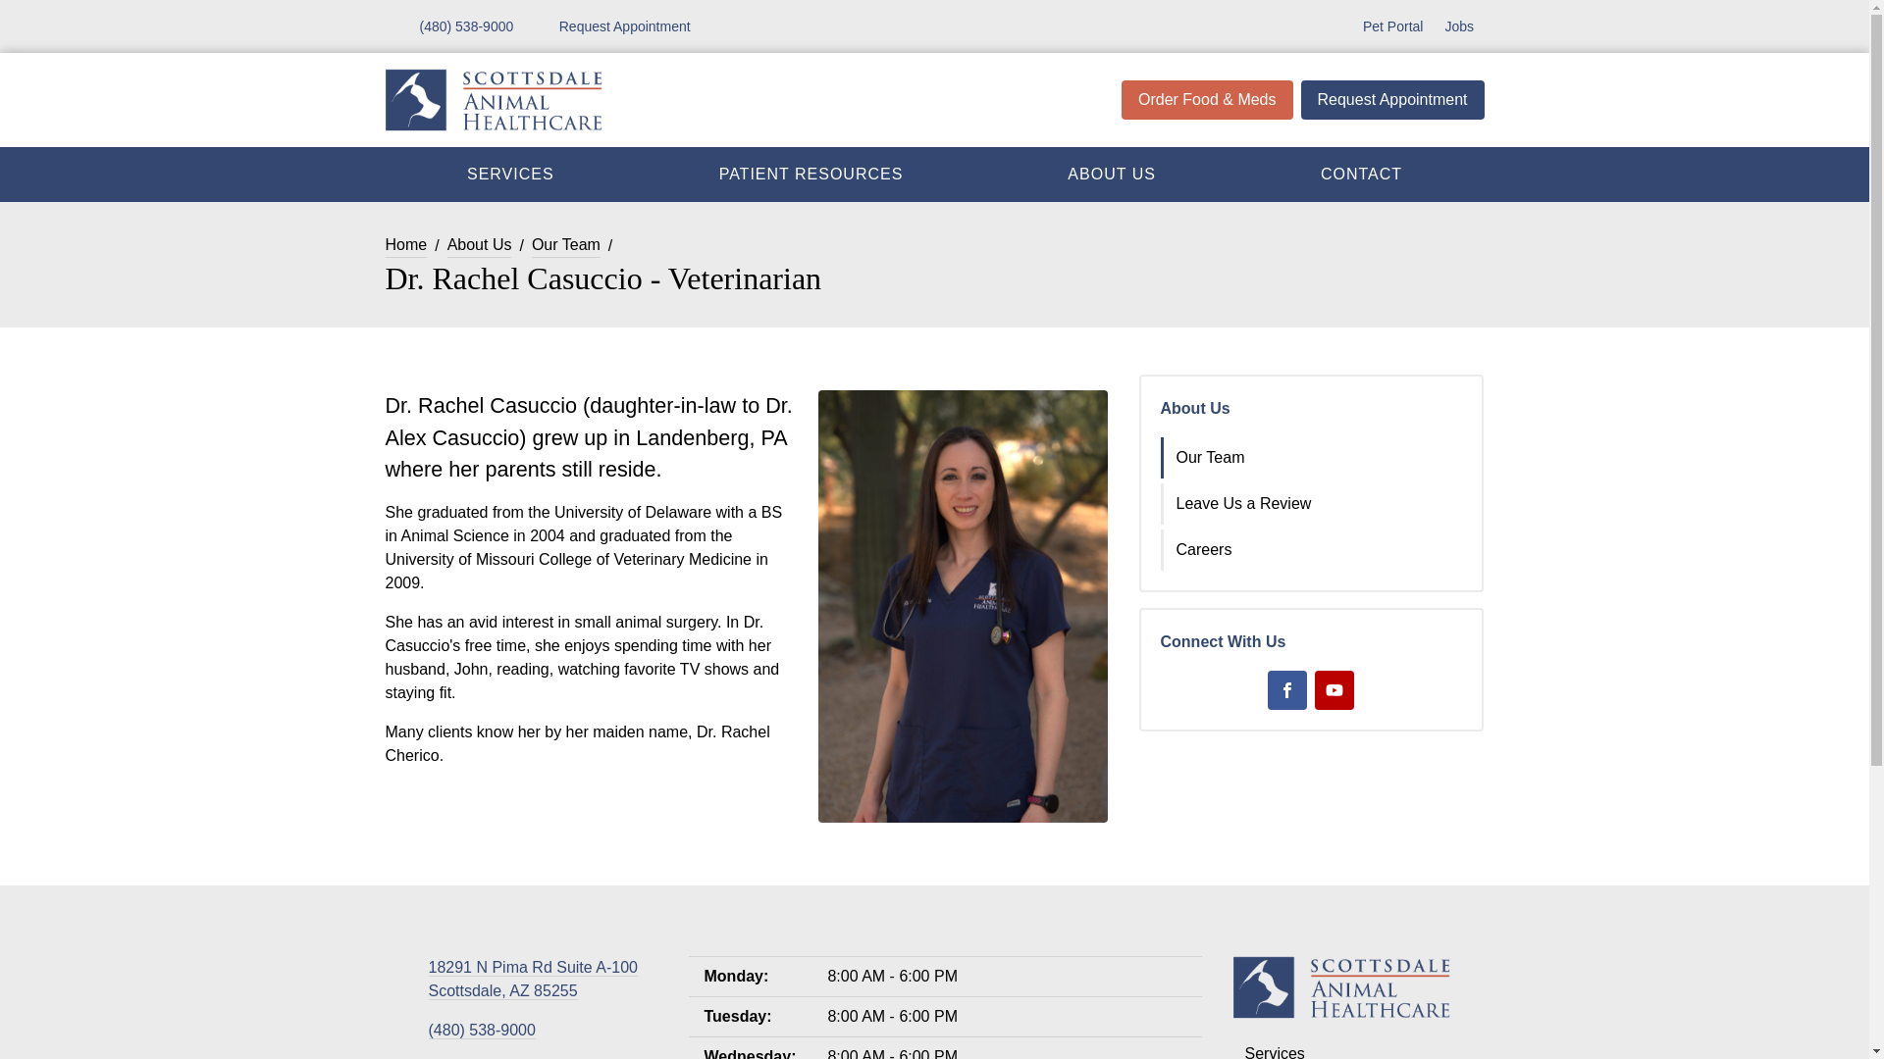 The image size is (1884, 1059). What do you see at coordinates (1360, 174) in the screenshot?
I see `Request Appointment` at bounding box center [1360, 174].